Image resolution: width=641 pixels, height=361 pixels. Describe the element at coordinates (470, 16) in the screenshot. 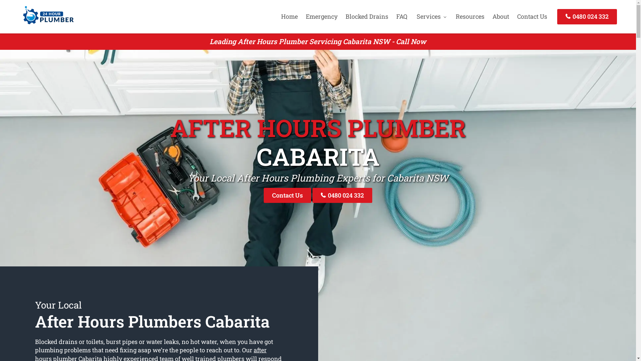

I see `Resources` at that location.